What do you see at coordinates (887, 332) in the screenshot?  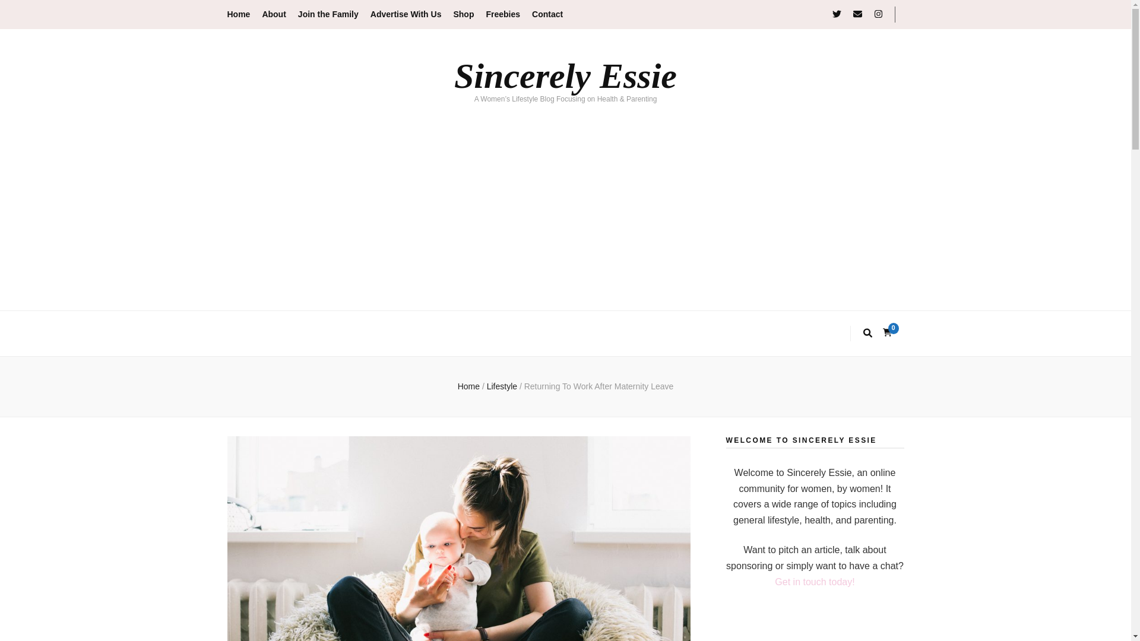 I see `0` at bounding box center [887, 332].